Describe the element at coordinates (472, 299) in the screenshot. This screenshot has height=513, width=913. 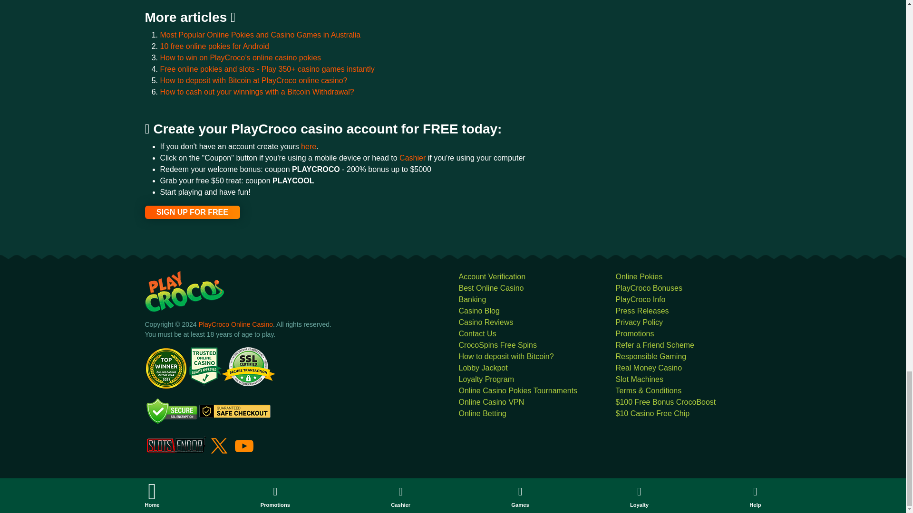
I see `Banking` at that location.